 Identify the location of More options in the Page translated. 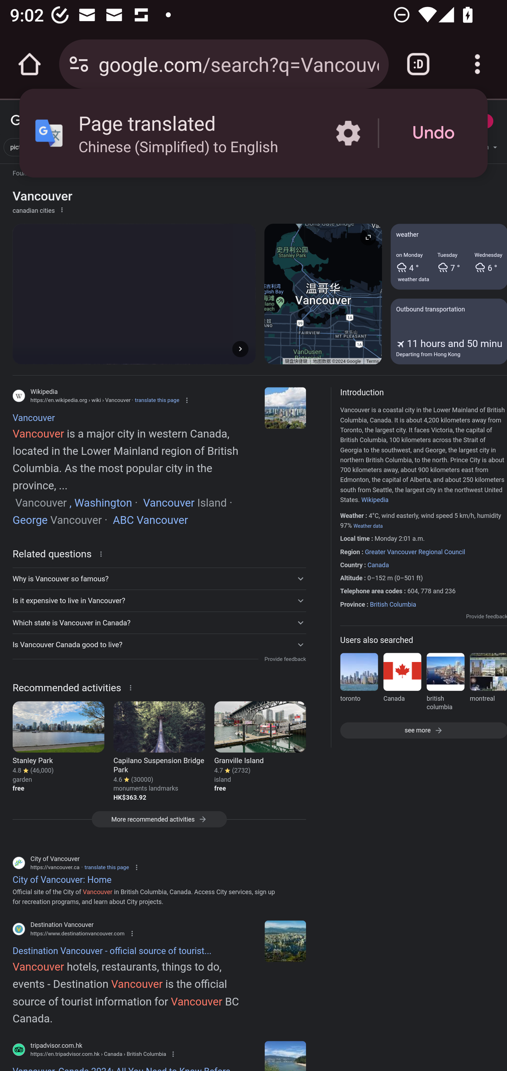
(348, 133).